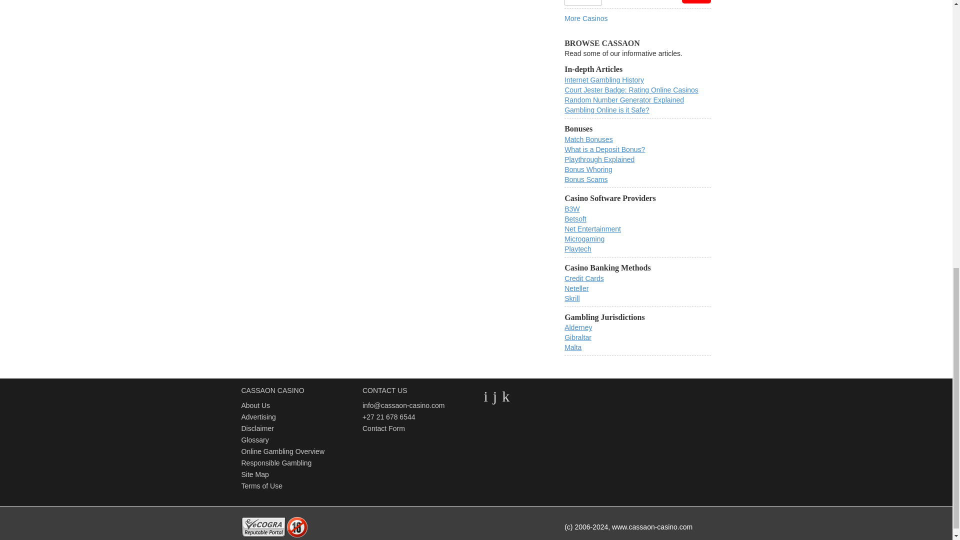  Describe the element at coordinates (495, 396) in the screenshot. I see `Follow Us on Facebook` at that location.